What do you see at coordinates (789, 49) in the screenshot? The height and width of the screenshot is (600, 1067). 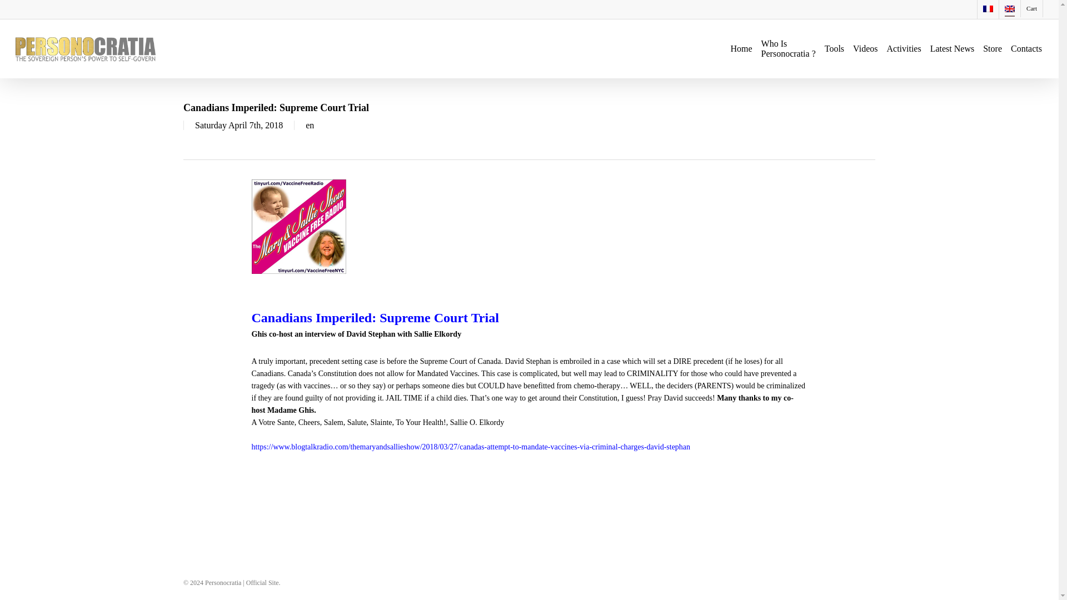 I see `Activities` at bounding box center [789, 49].